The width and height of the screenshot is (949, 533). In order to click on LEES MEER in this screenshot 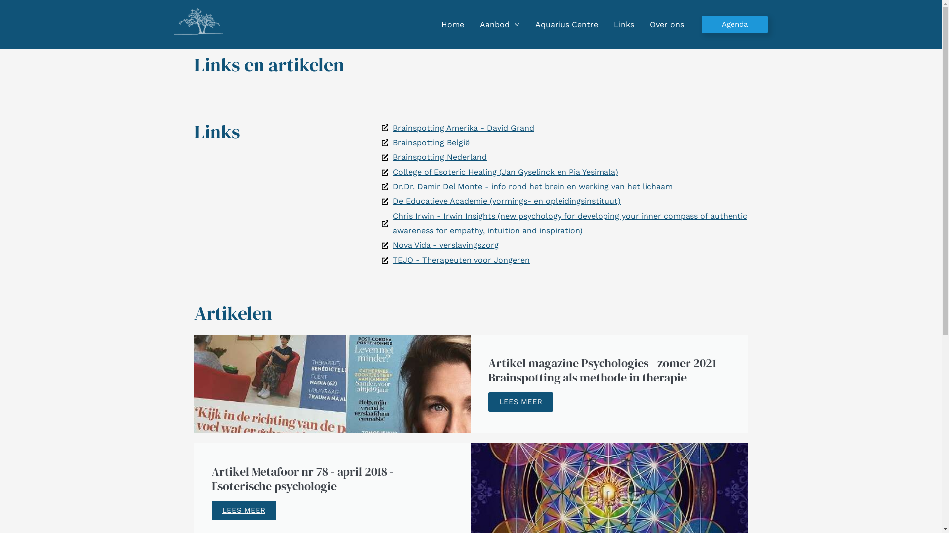, I will do `click(244, 510)`.